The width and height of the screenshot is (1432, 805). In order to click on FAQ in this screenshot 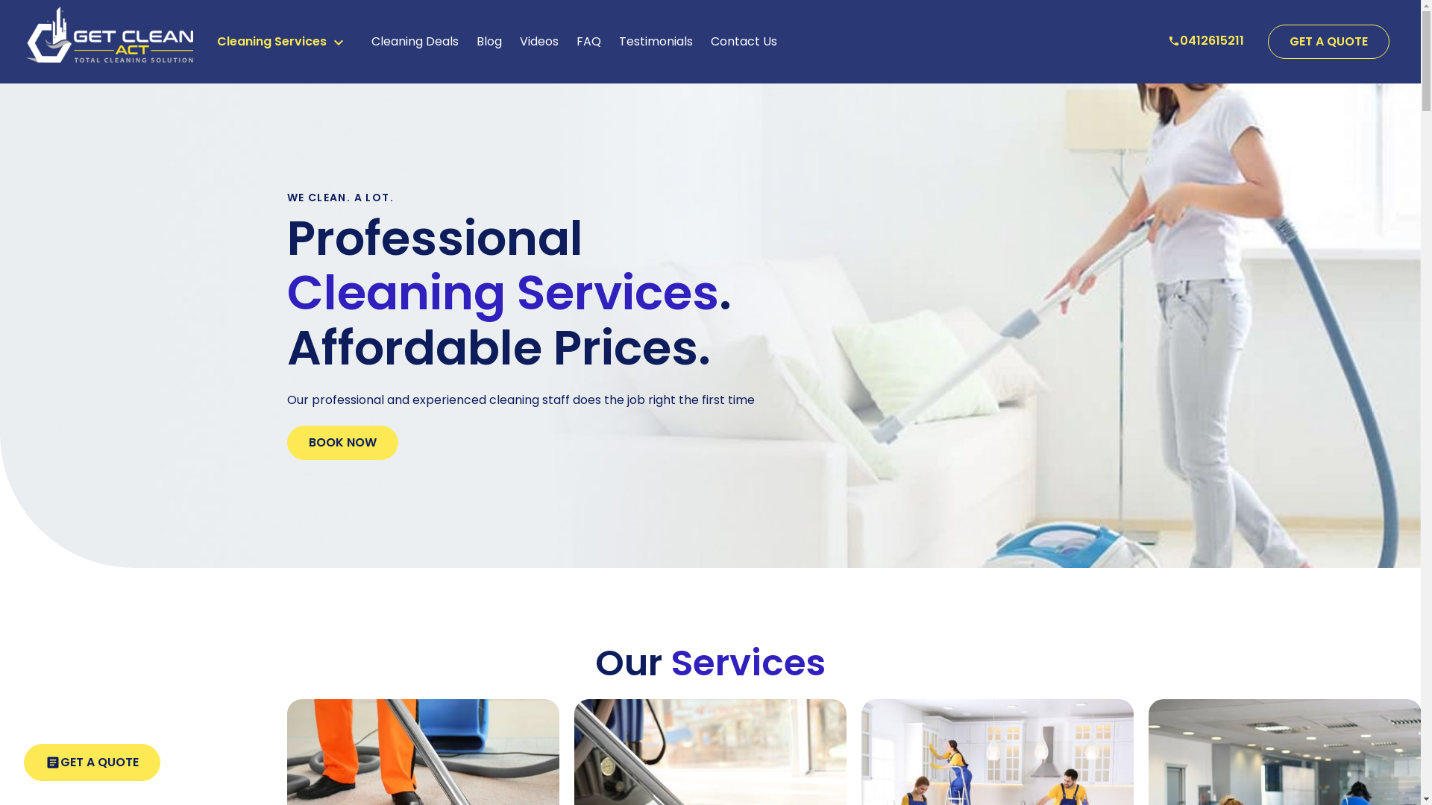, I will do `click(588, 42)`.